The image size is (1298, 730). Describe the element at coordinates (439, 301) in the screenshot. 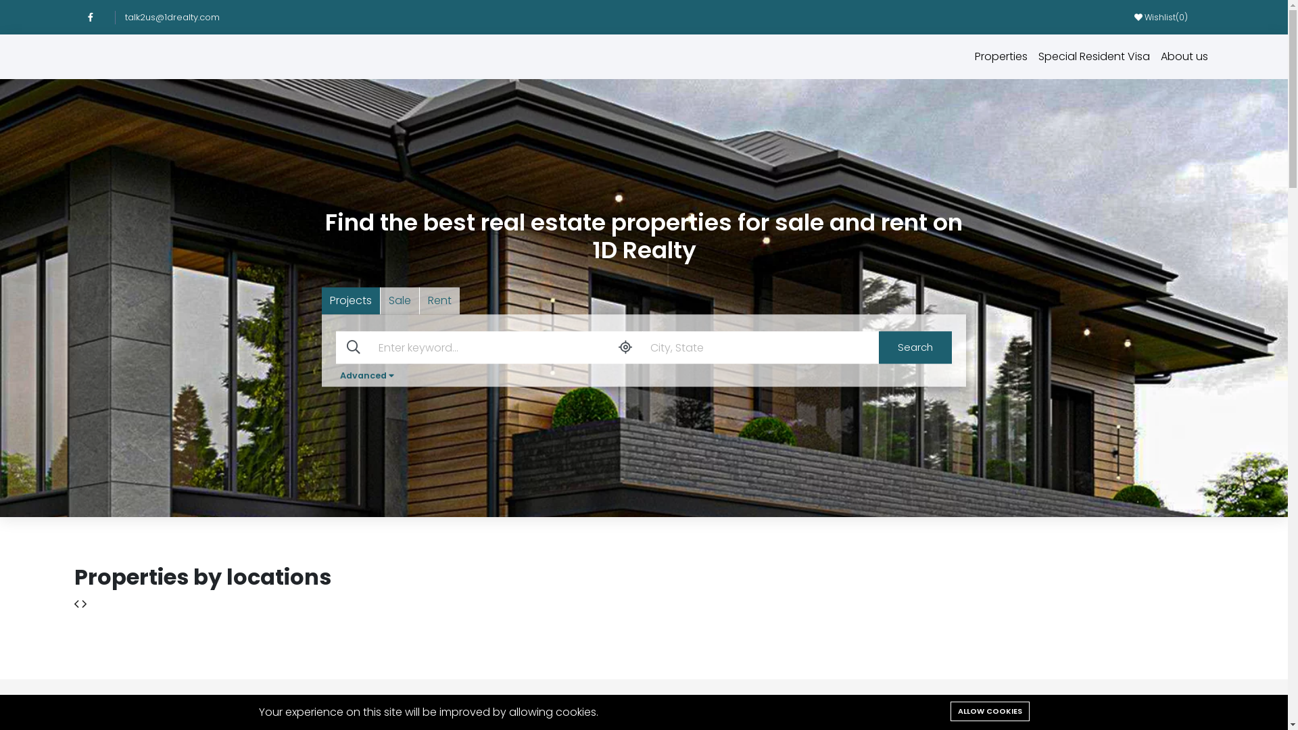

I see `Rent` at that location.